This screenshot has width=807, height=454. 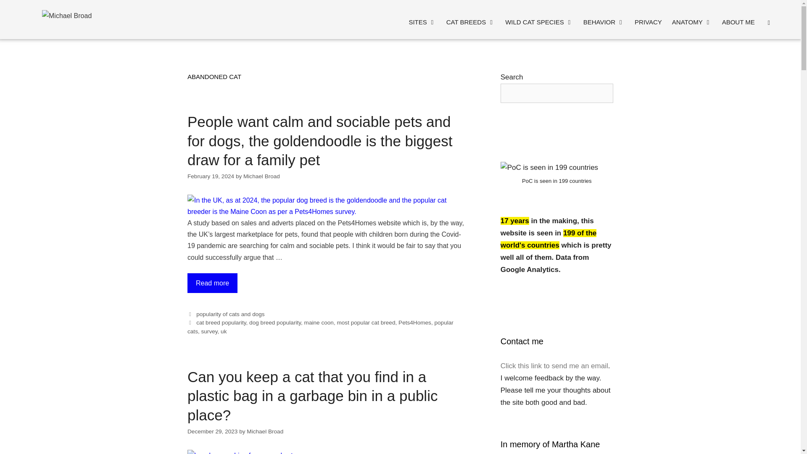 What do you see at coordinates (539, 22) in the screenshot?
I see `All the wild cat species listed` at bounding box center [539, 22].